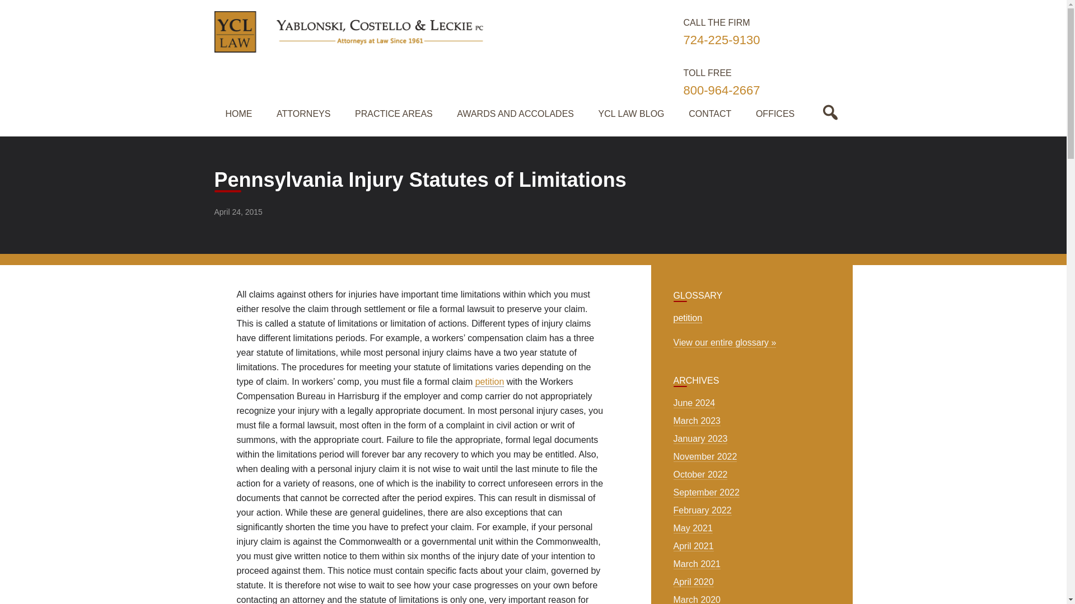 The height and width of the screenshot is (604, 1075). What do you see at coordinates (693, 528) in the screenshot?
I see `May 2021` at bounding box center [693, 528].